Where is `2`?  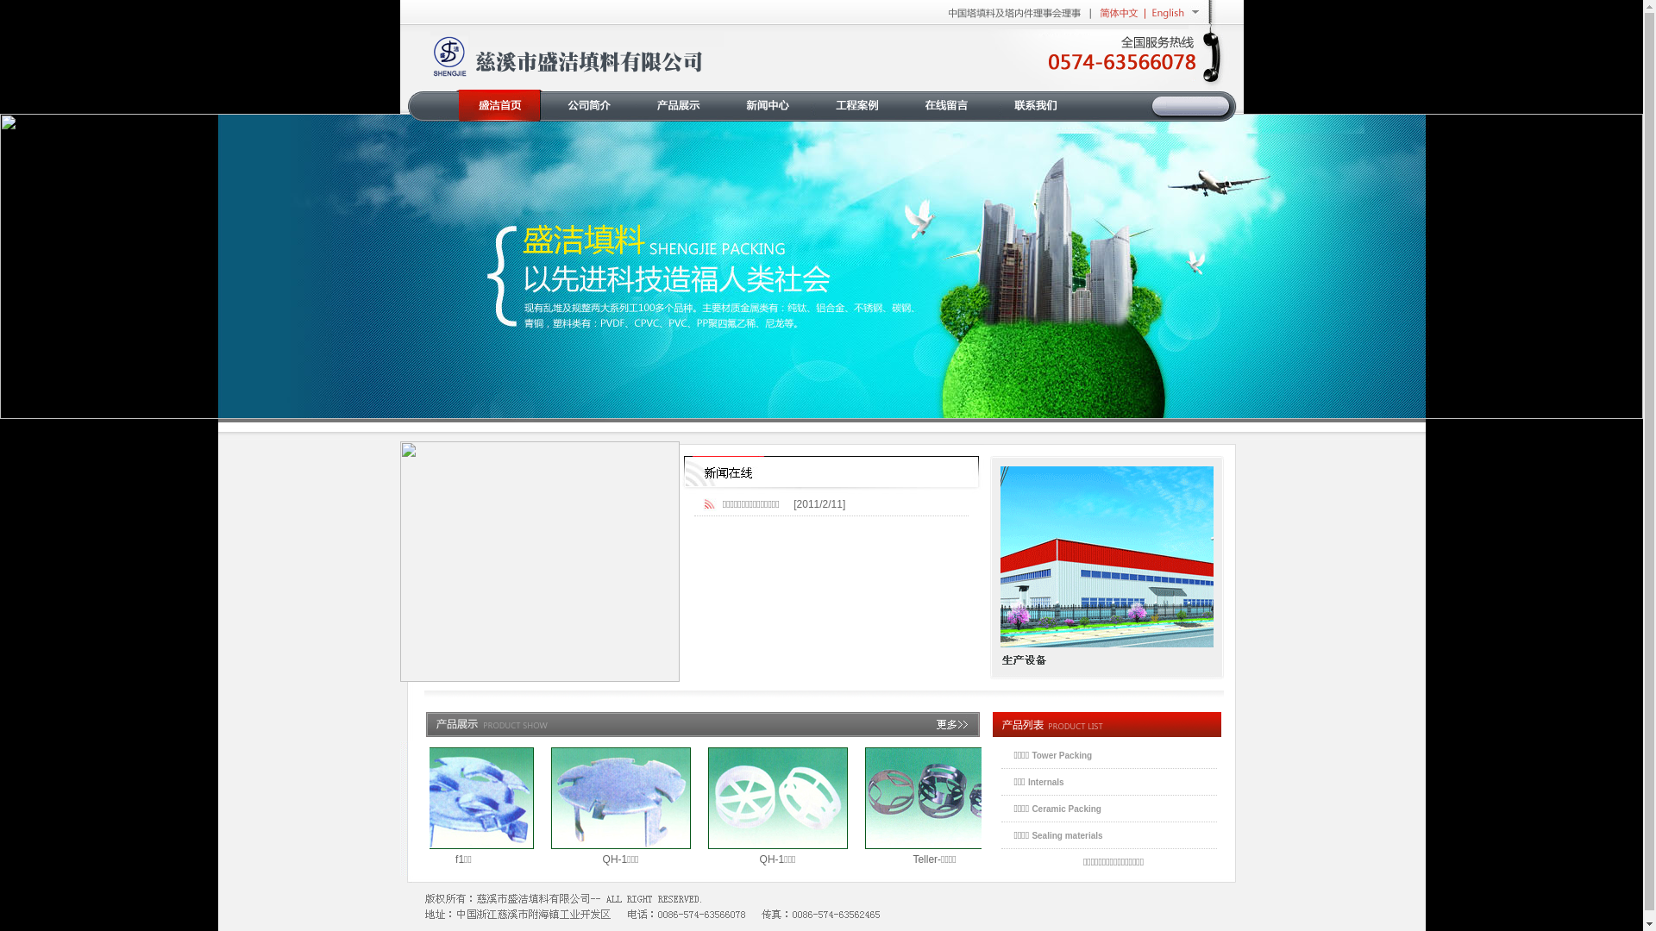
2 is located at coordinates (842, 401).